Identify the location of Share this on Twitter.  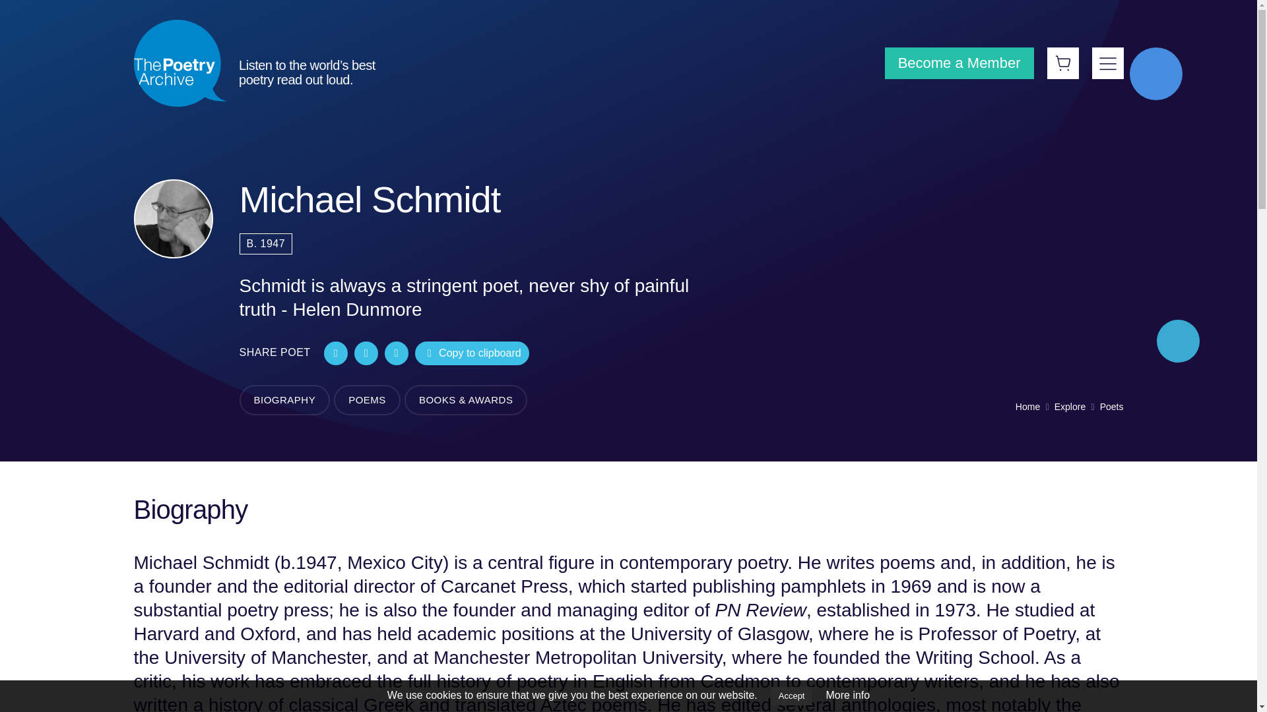
(335, 353).